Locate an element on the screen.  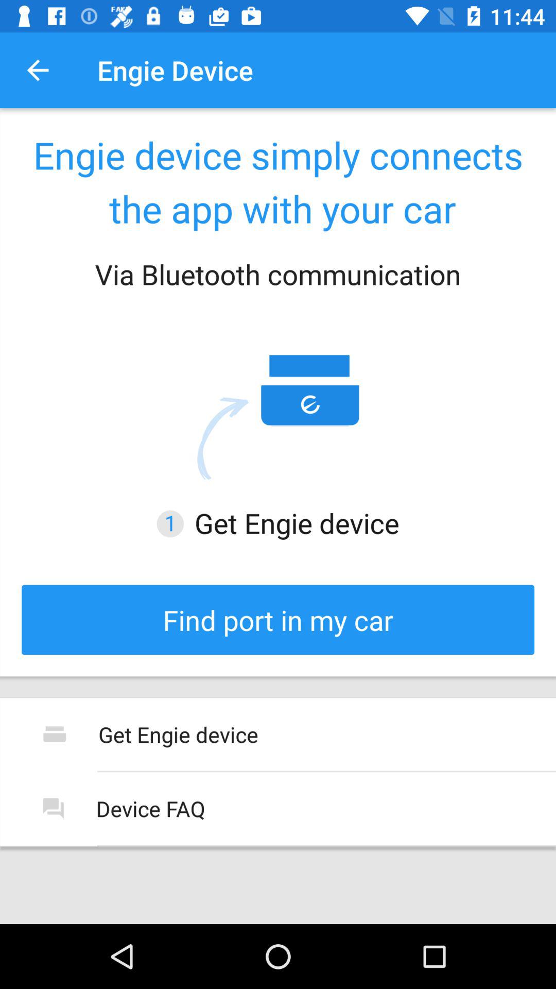
launch the item to the left of the engie device item is located at coordinates (38, 70).